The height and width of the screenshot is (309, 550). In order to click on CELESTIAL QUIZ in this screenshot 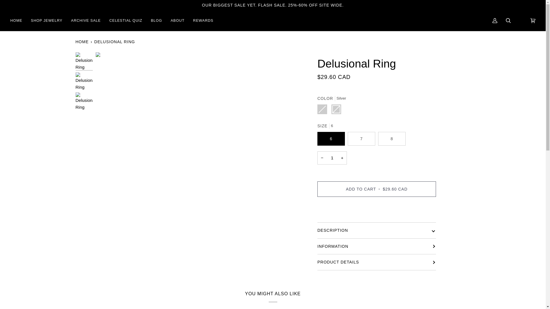, I will do `click(126, 21)`.